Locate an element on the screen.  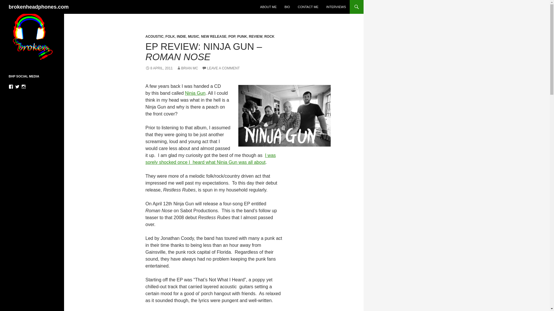
Ninja Gun is located at coordinates (195, 93).